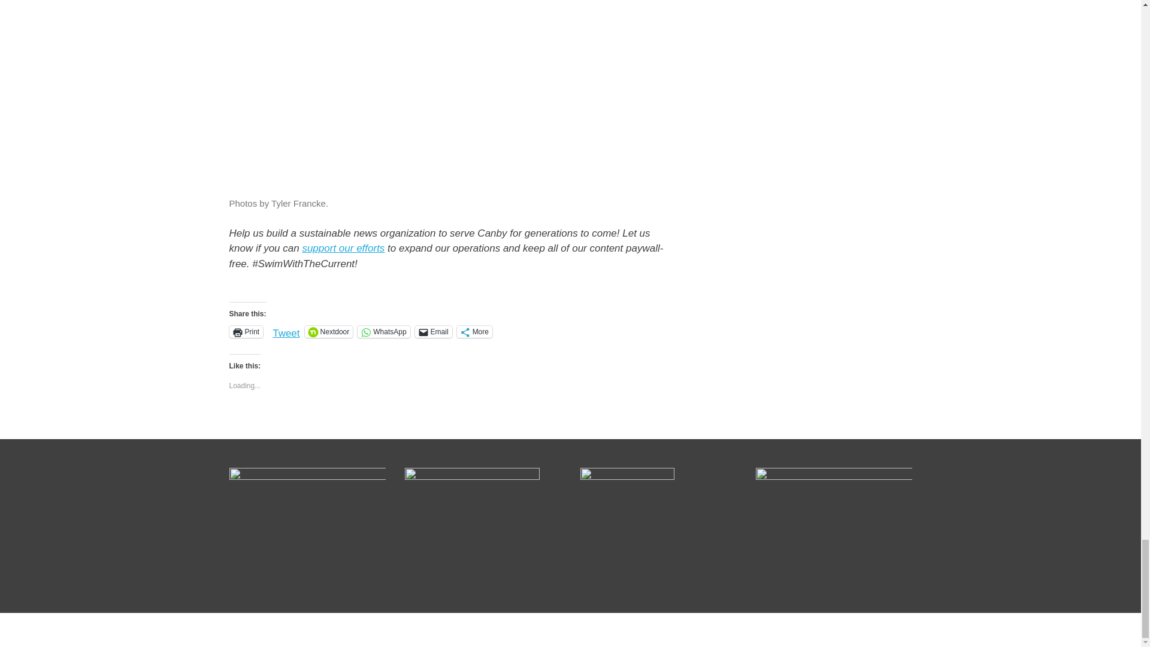 This screenshot has width=1150, height=647. Describe the element at coordinates (328, 332) in the screenshot. I see `Click to share on Nextdoor` at that location.